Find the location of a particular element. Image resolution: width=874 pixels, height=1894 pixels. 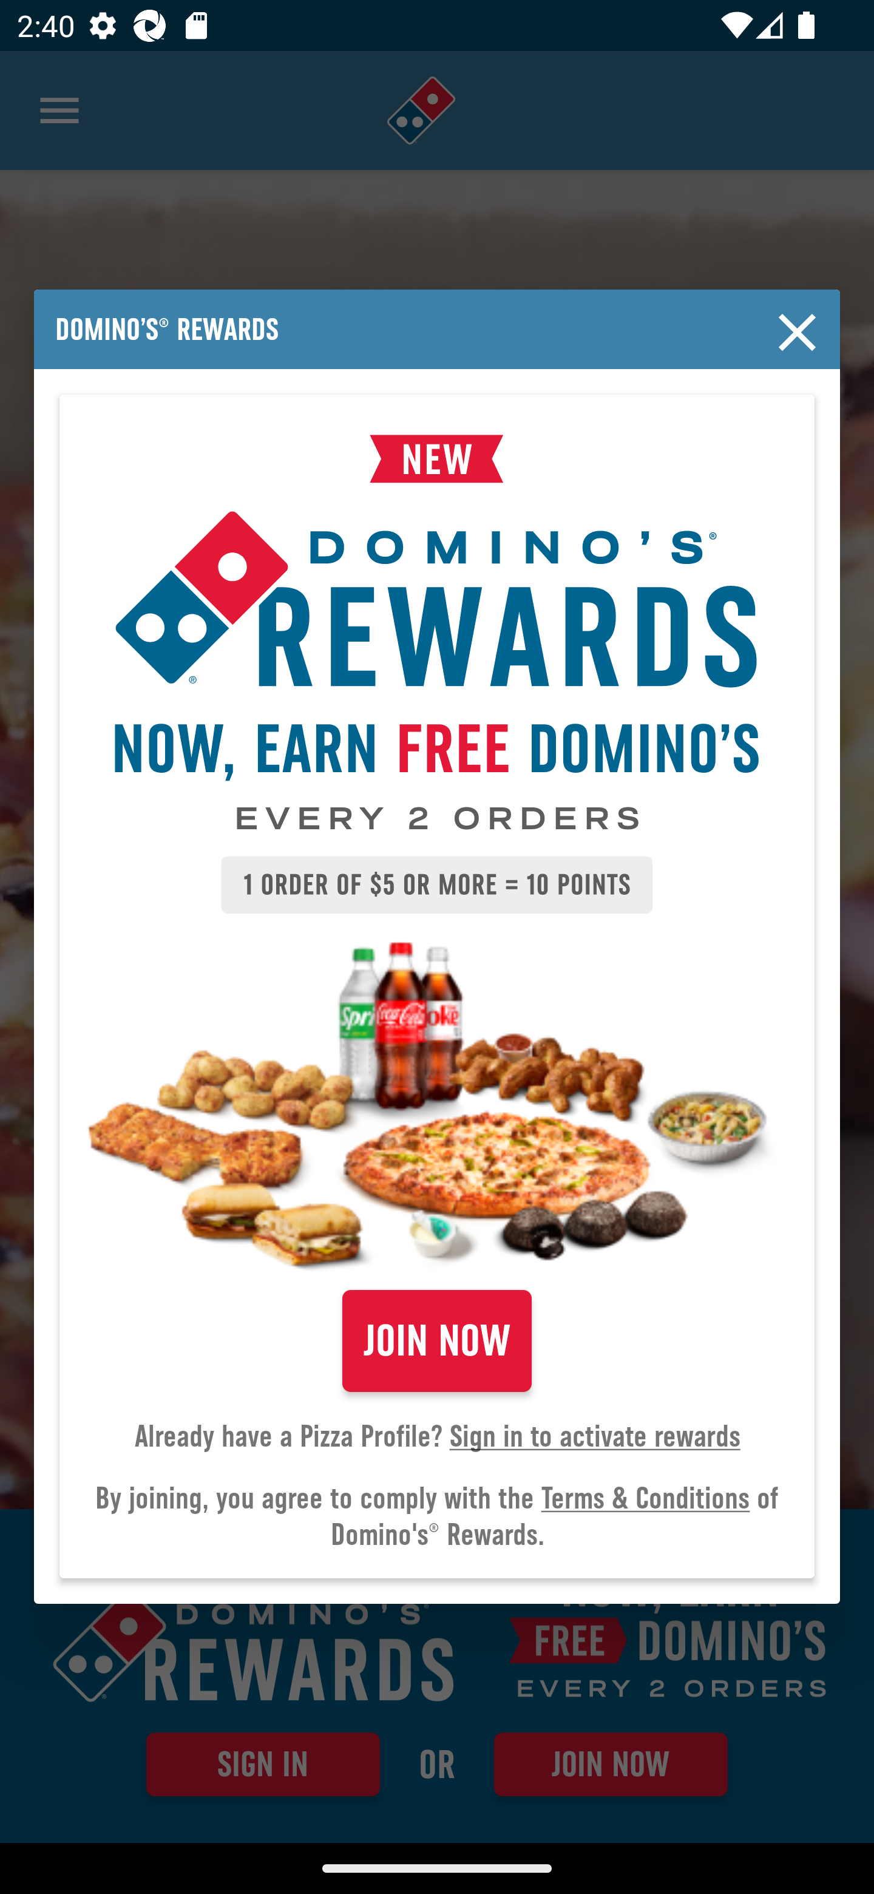

JOIN NOW is located at coordinates (437, 1340).